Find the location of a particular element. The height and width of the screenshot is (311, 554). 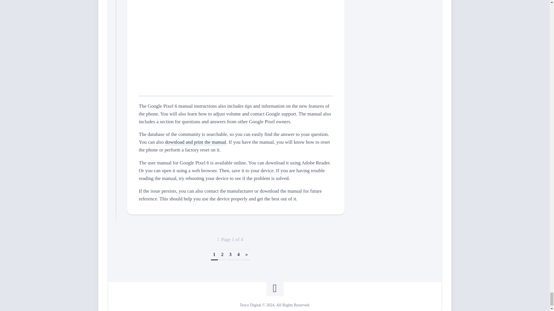

Page 2 is located at coordinates (222, 255).